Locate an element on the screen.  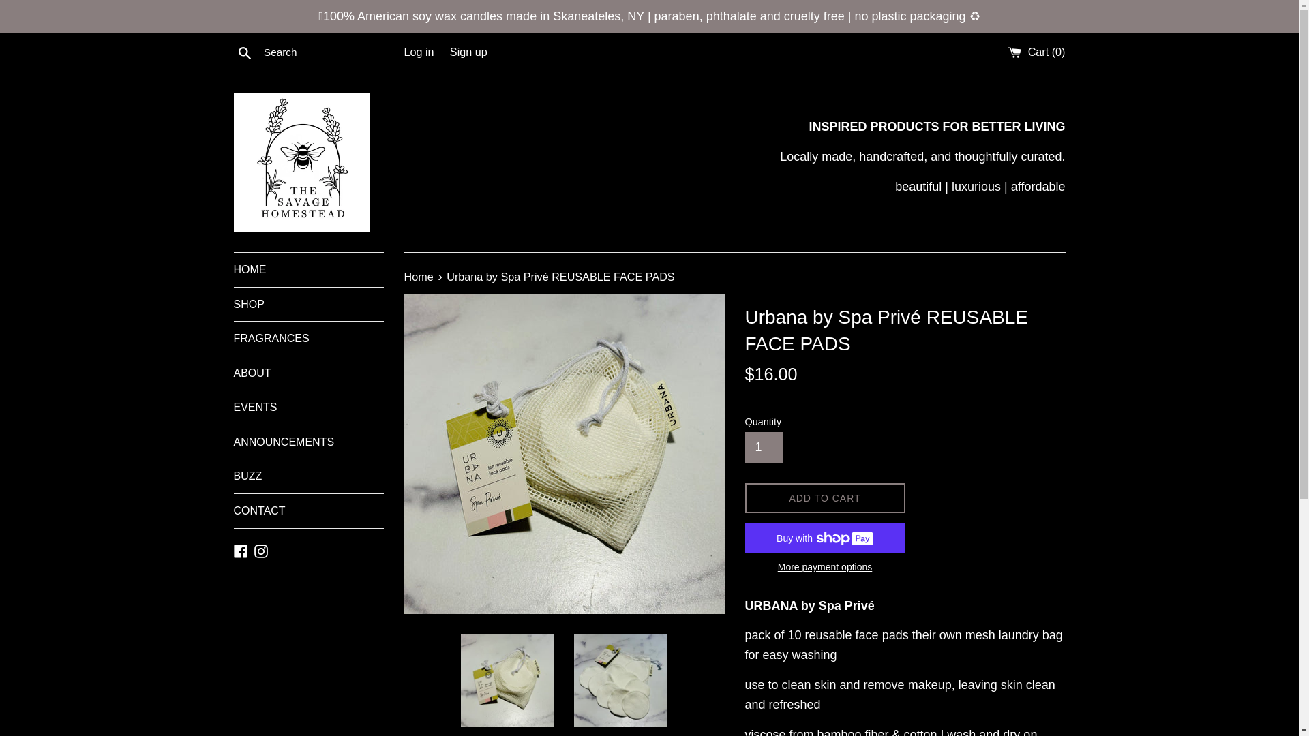
Search is located at coordinates (244, 52).